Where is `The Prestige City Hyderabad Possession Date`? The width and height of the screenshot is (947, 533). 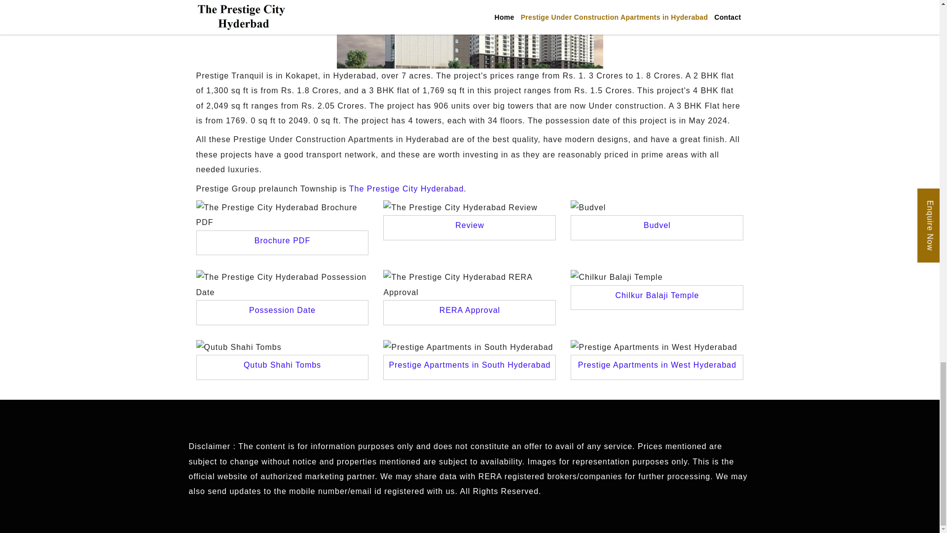
The Prestige City Hyderabad Possession Date is located at coordinates (282, 310).